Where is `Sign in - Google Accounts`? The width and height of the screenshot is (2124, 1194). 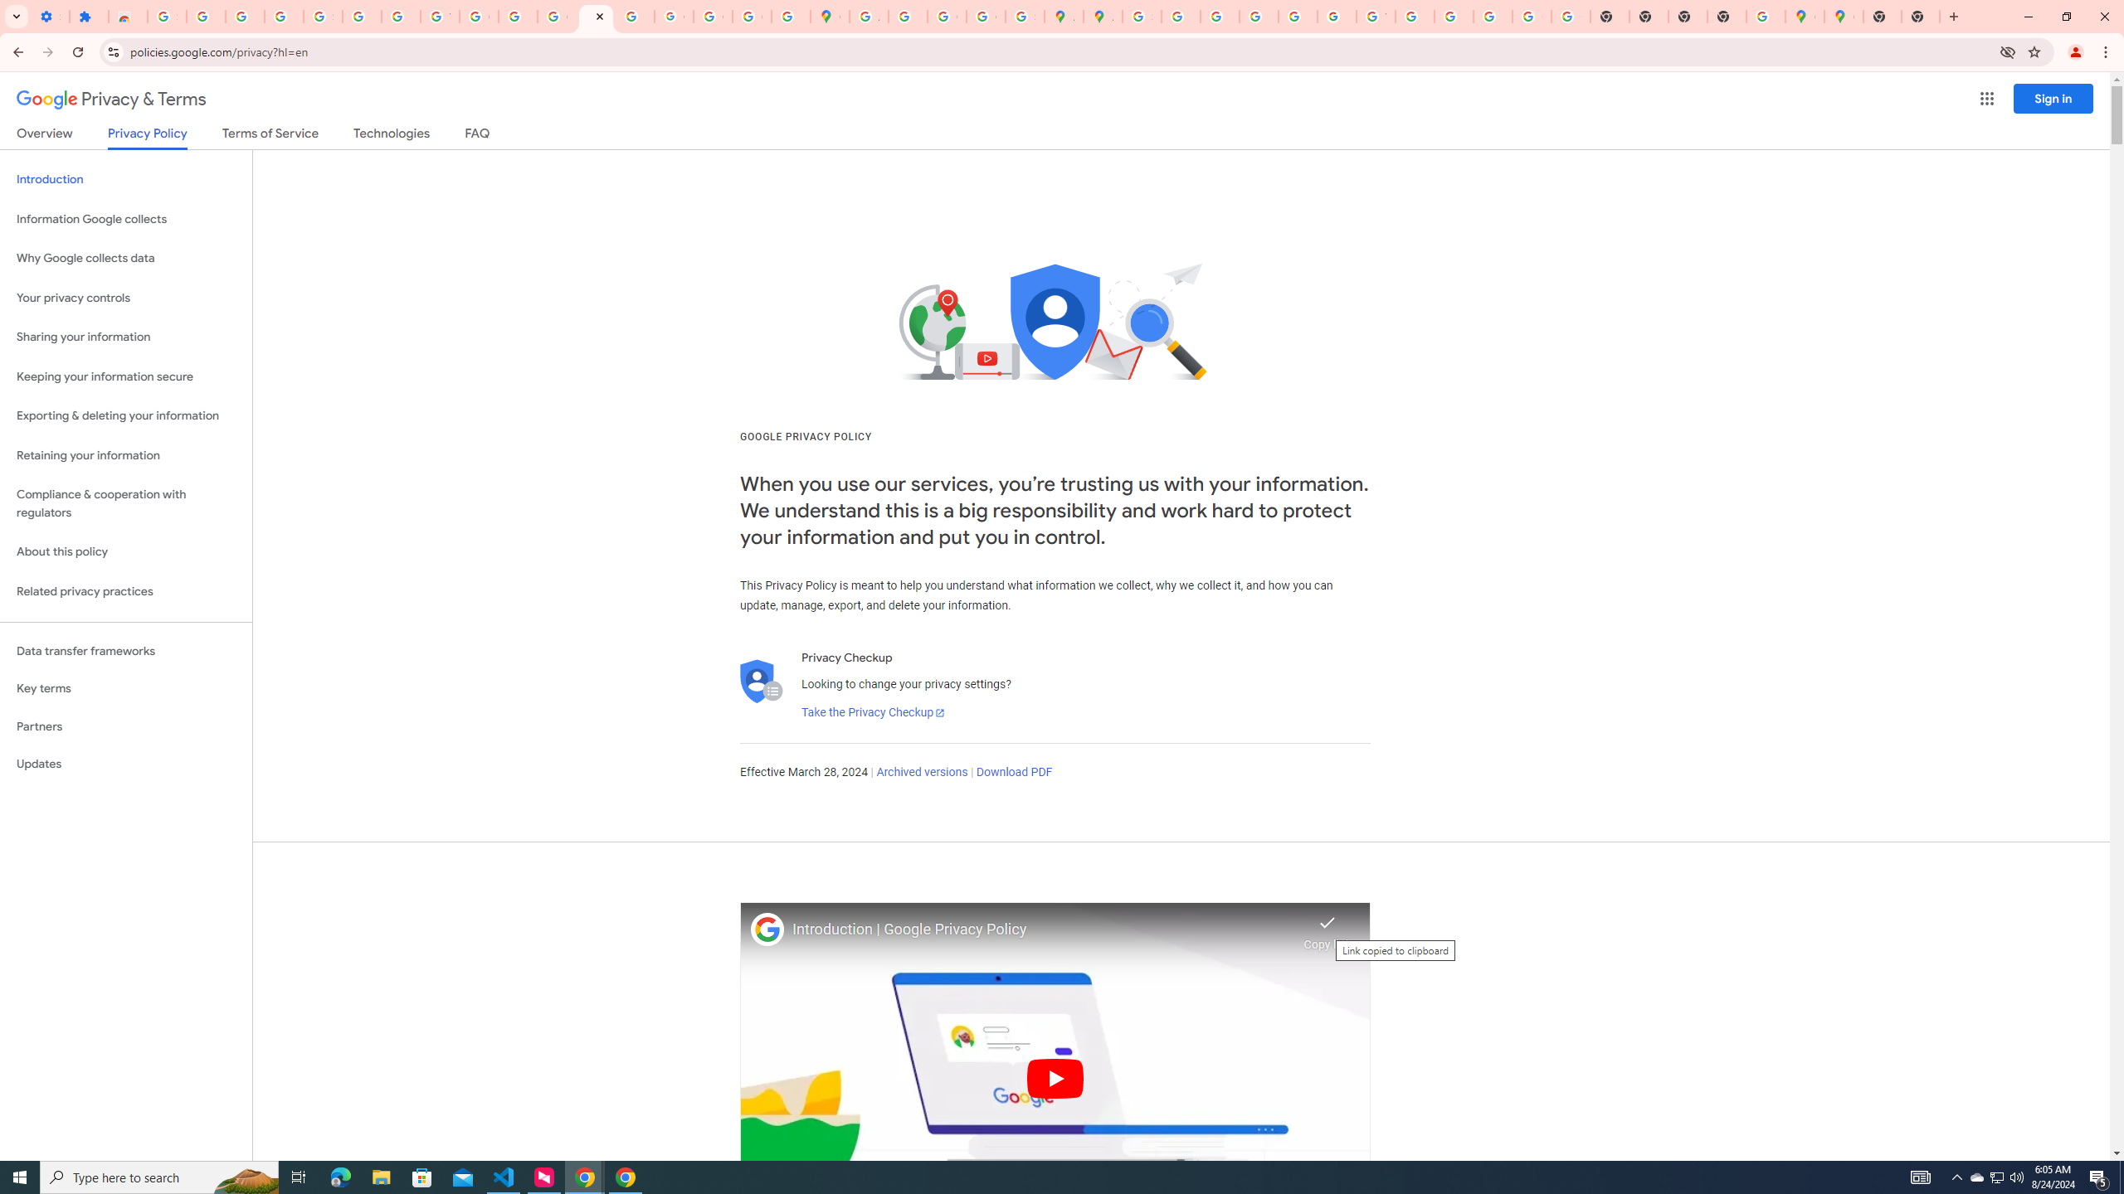 Sign in - Google Accounts is located at coordinates (322, 17).